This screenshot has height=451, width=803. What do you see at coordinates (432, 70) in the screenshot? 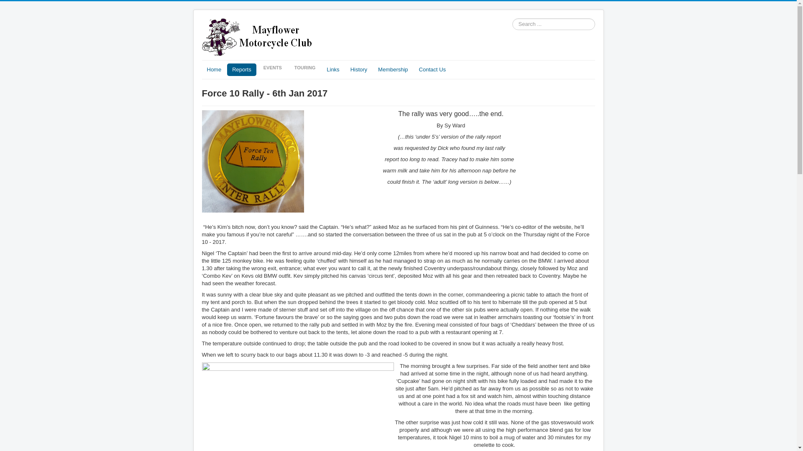
I see `Contact Us` at bounding box center [432, 70].